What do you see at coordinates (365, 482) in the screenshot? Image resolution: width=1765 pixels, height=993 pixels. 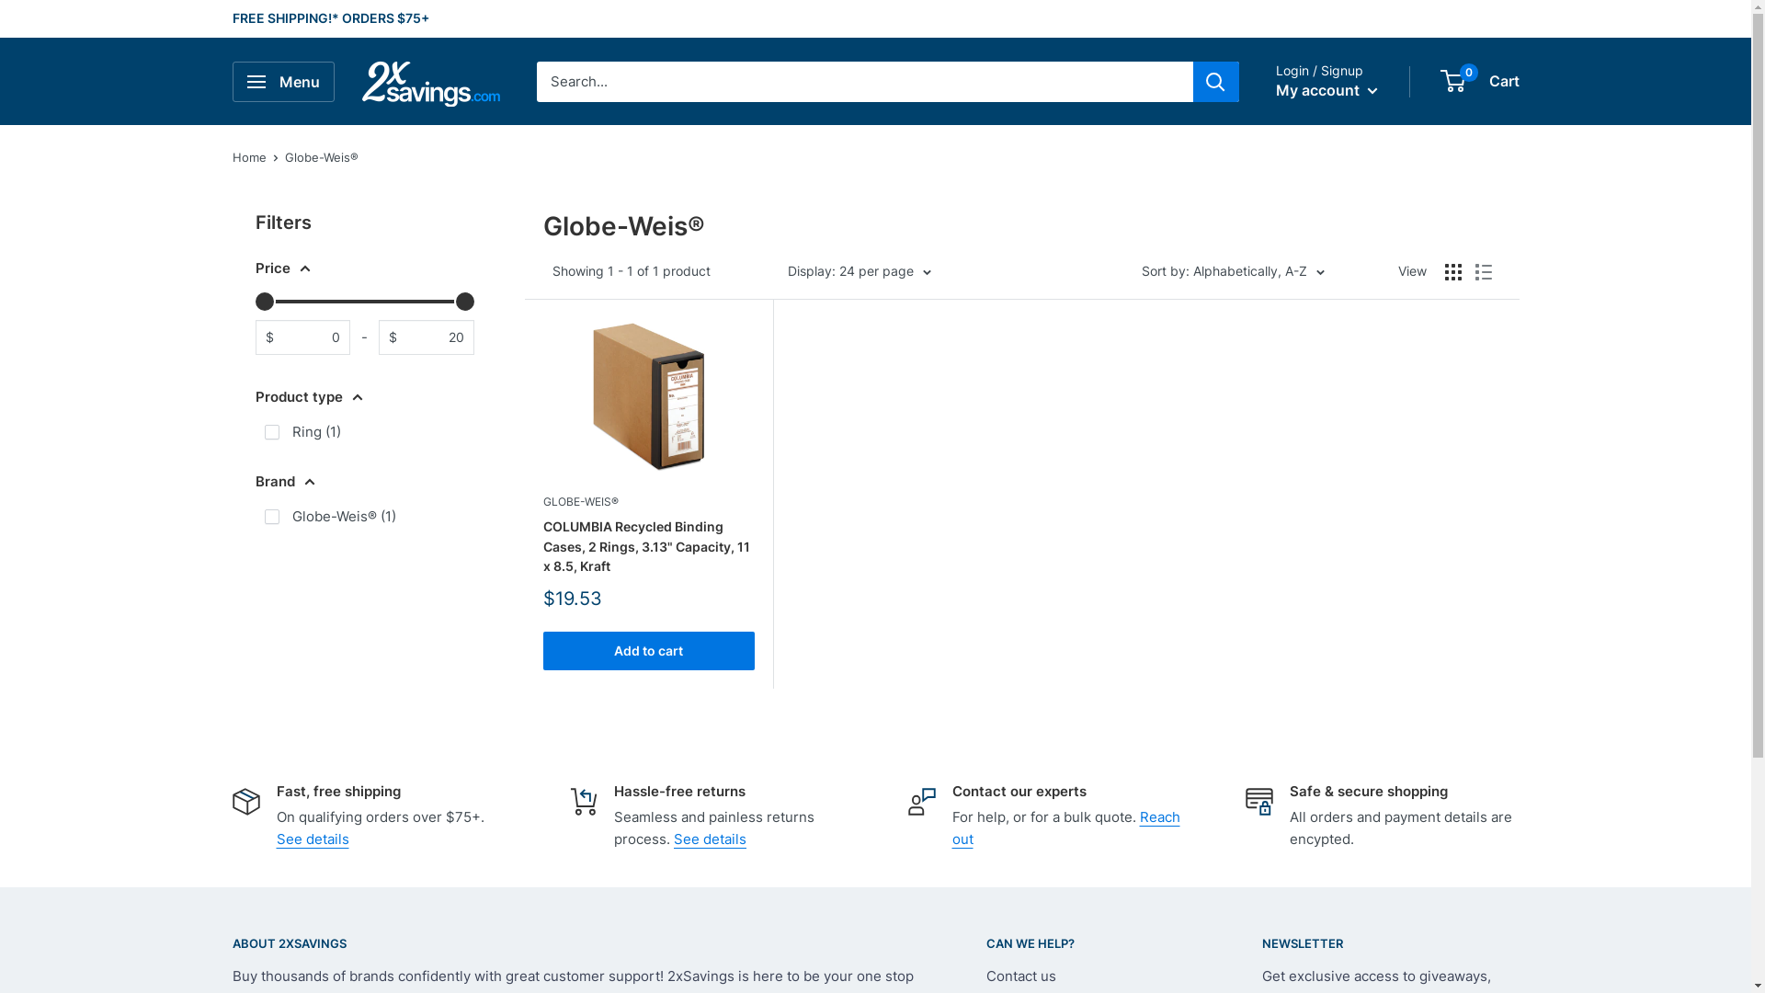 I see `Brand` at bounding box center [365, 482].